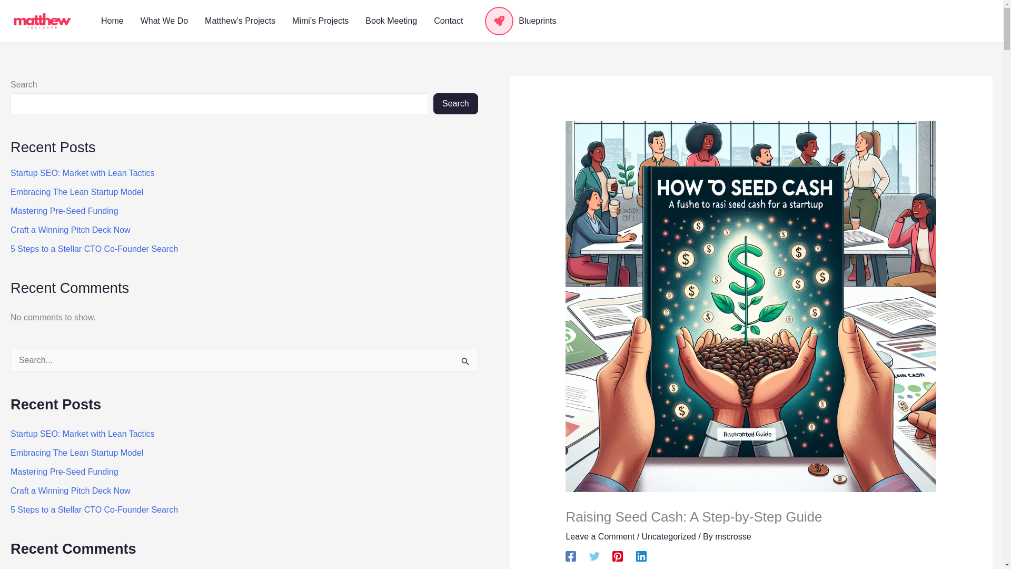 The height and width of the screenshot is (569, 1011). Describe the element at coordinates (94, 510) in the screenshot. I see `5 Steps to a Stellar CTO Co-Founder Search` at that location.